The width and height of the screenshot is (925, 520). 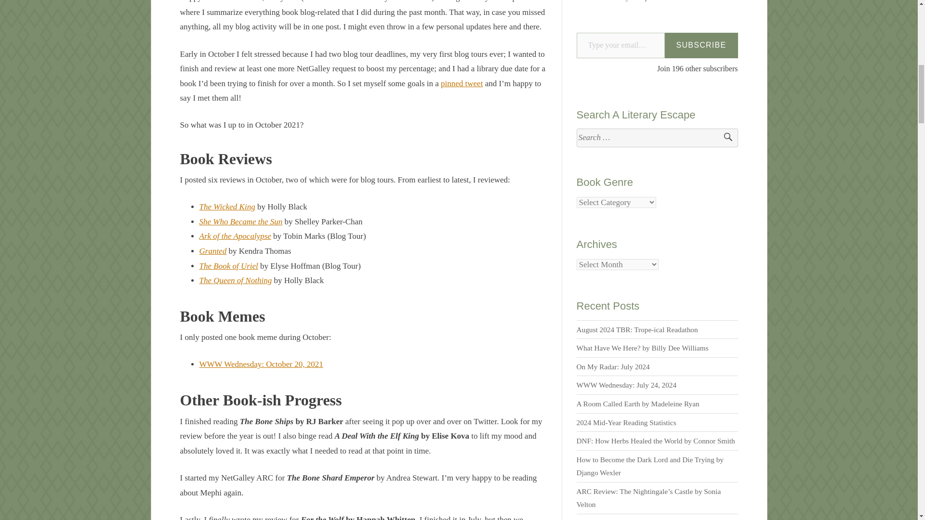 What do you see at coordinates (462, 83) in the screenshot?
I see `pinned tweet` at bounding box center [462, 83].